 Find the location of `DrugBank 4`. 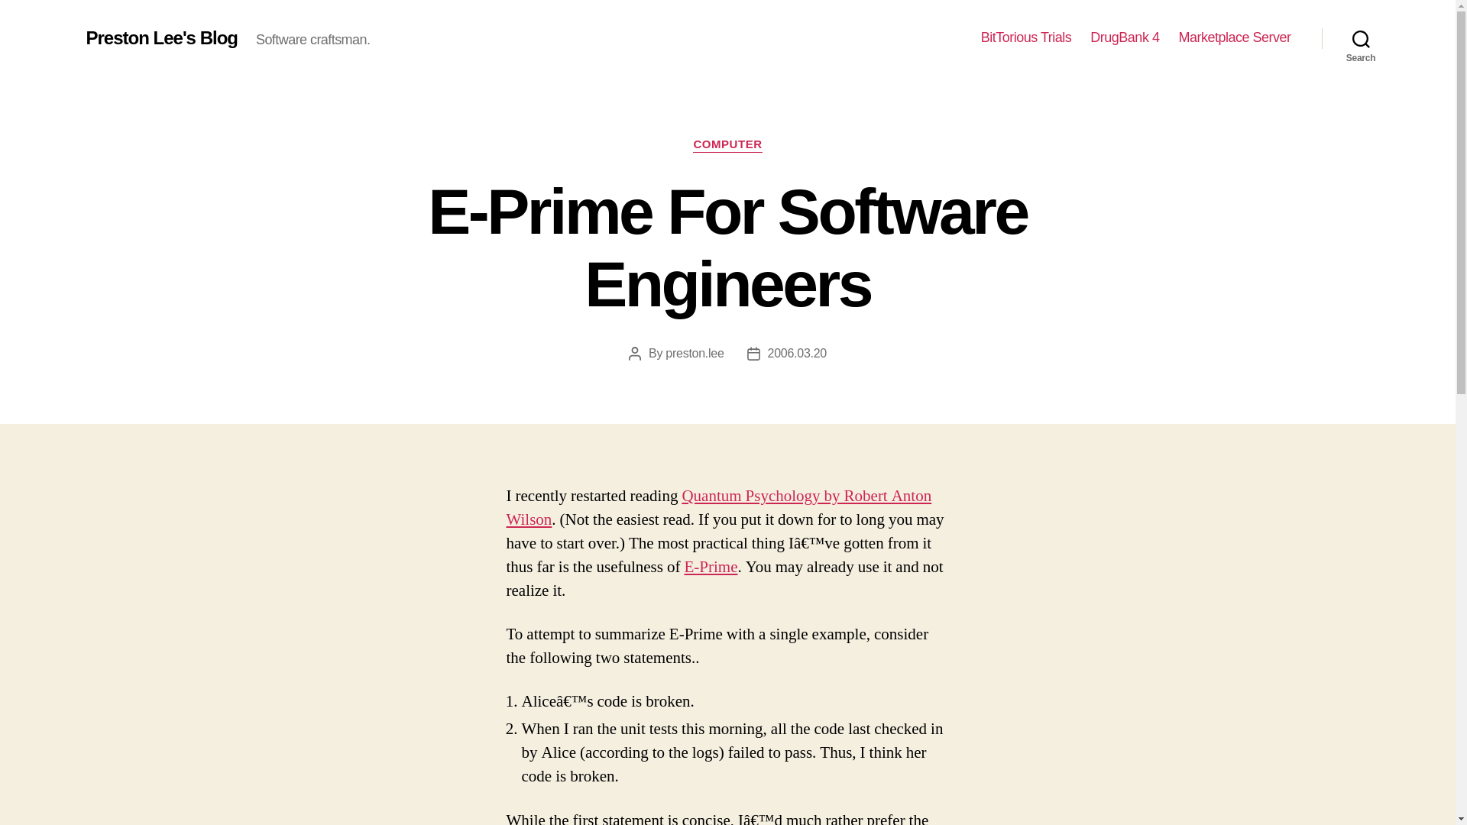

DrugBank 4 is located at coordinates (1124, 37).